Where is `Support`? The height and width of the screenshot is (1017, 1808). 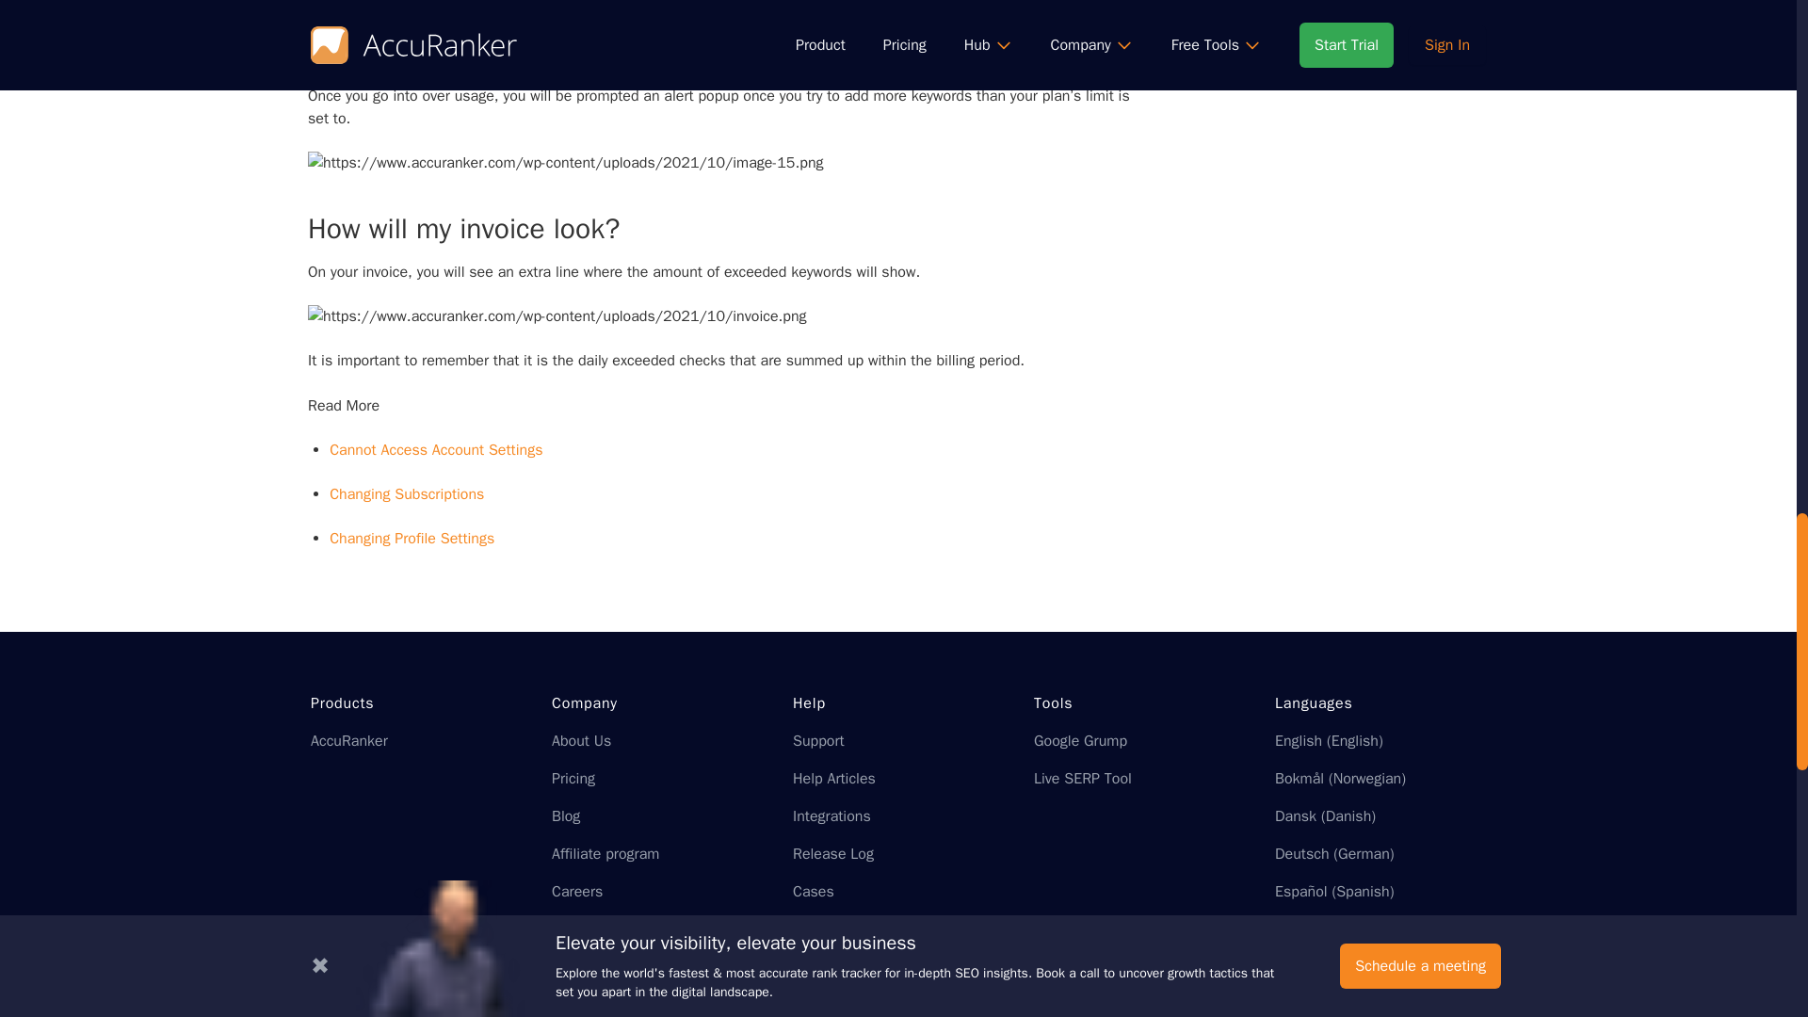
Support is located at coordinates (818, 740).